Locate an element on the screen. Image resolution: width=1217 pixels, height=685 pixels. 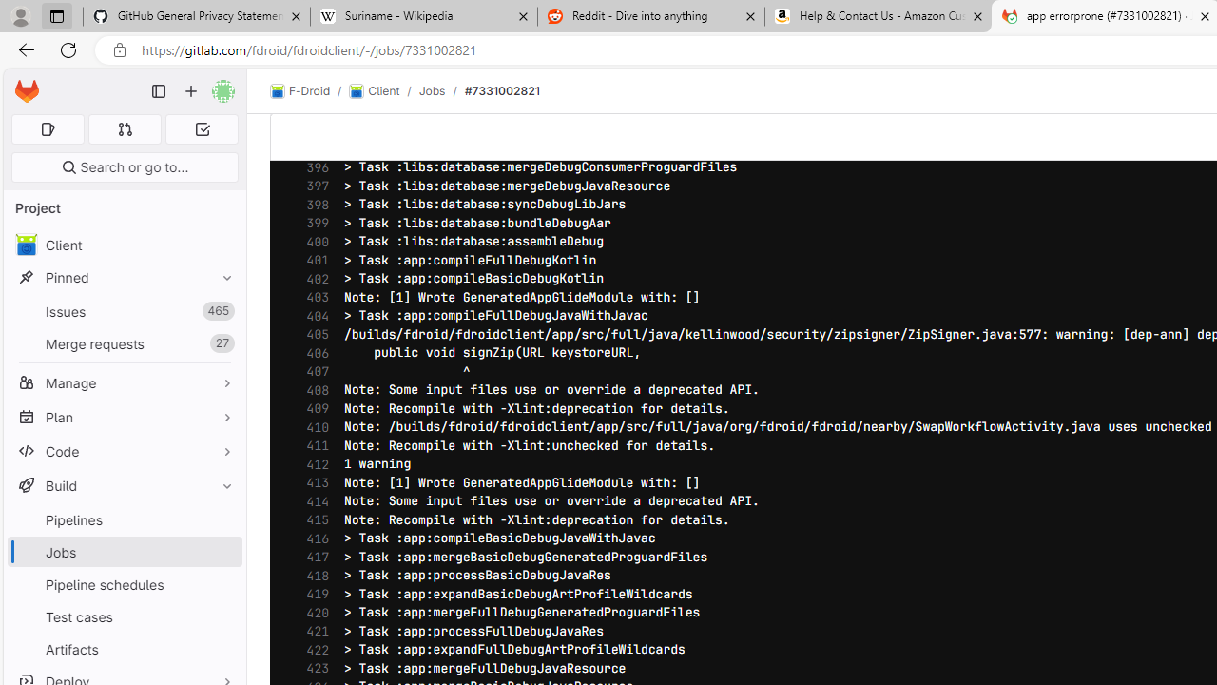
393 is located at coordinates (313, 112).